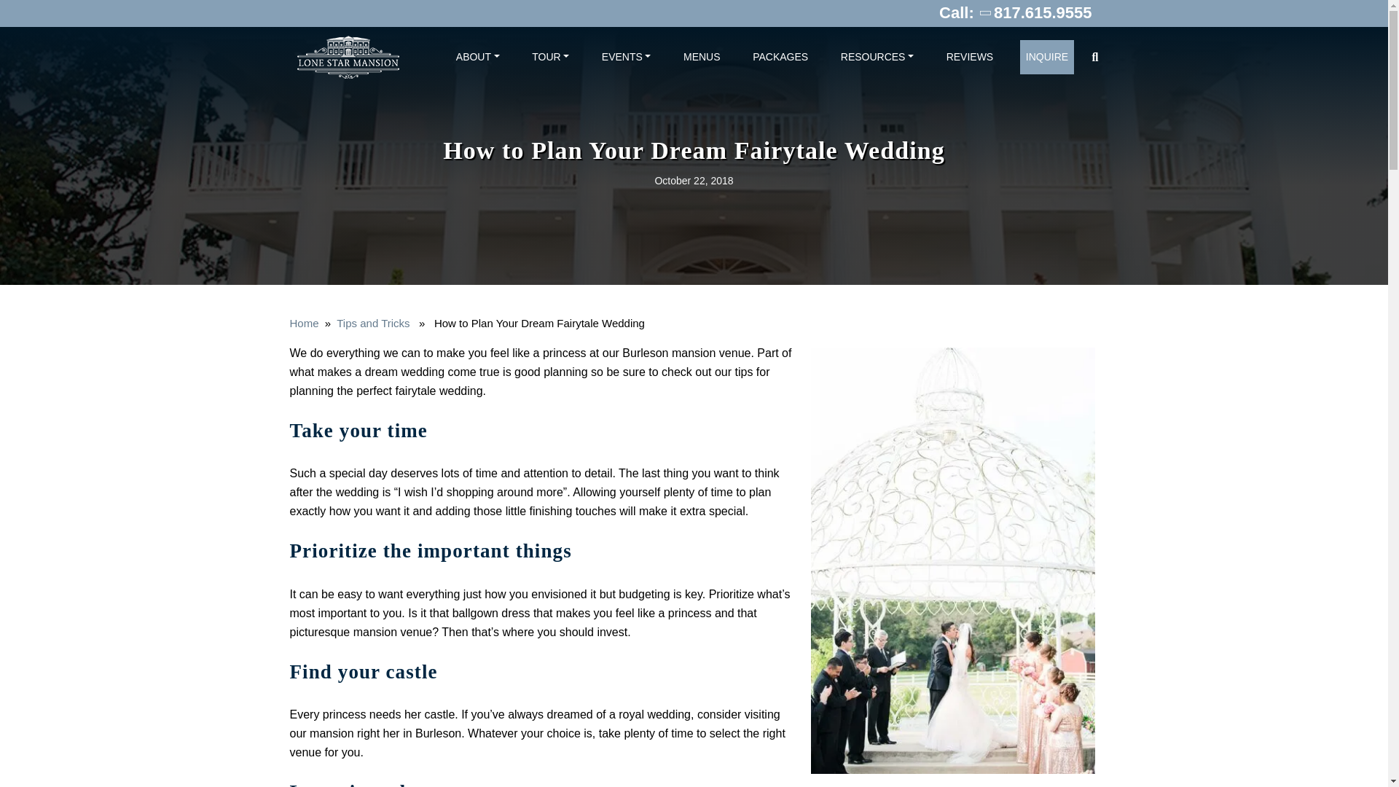  Describe the element at coordinates (373, 324) in the screenshot. I see `Tips and Tricks` at that location.